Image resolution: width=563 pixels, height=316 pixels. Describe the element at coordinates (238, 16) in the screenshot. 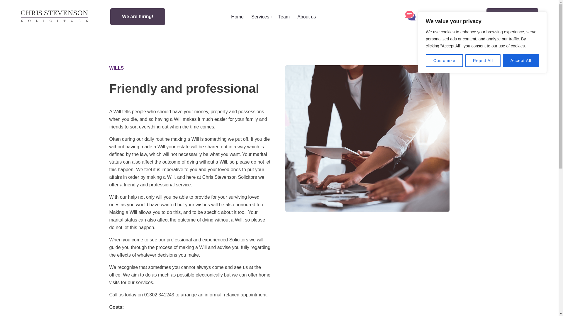

I see `Home` at that location.